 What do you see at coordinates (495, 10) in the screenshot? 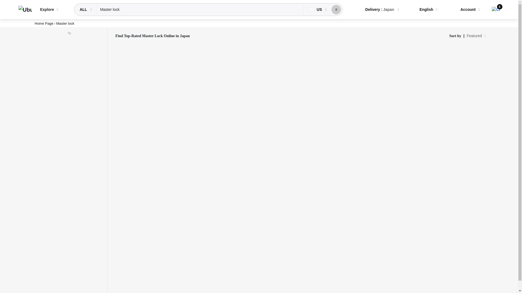
I see `0` at bounding box center [495, 10].